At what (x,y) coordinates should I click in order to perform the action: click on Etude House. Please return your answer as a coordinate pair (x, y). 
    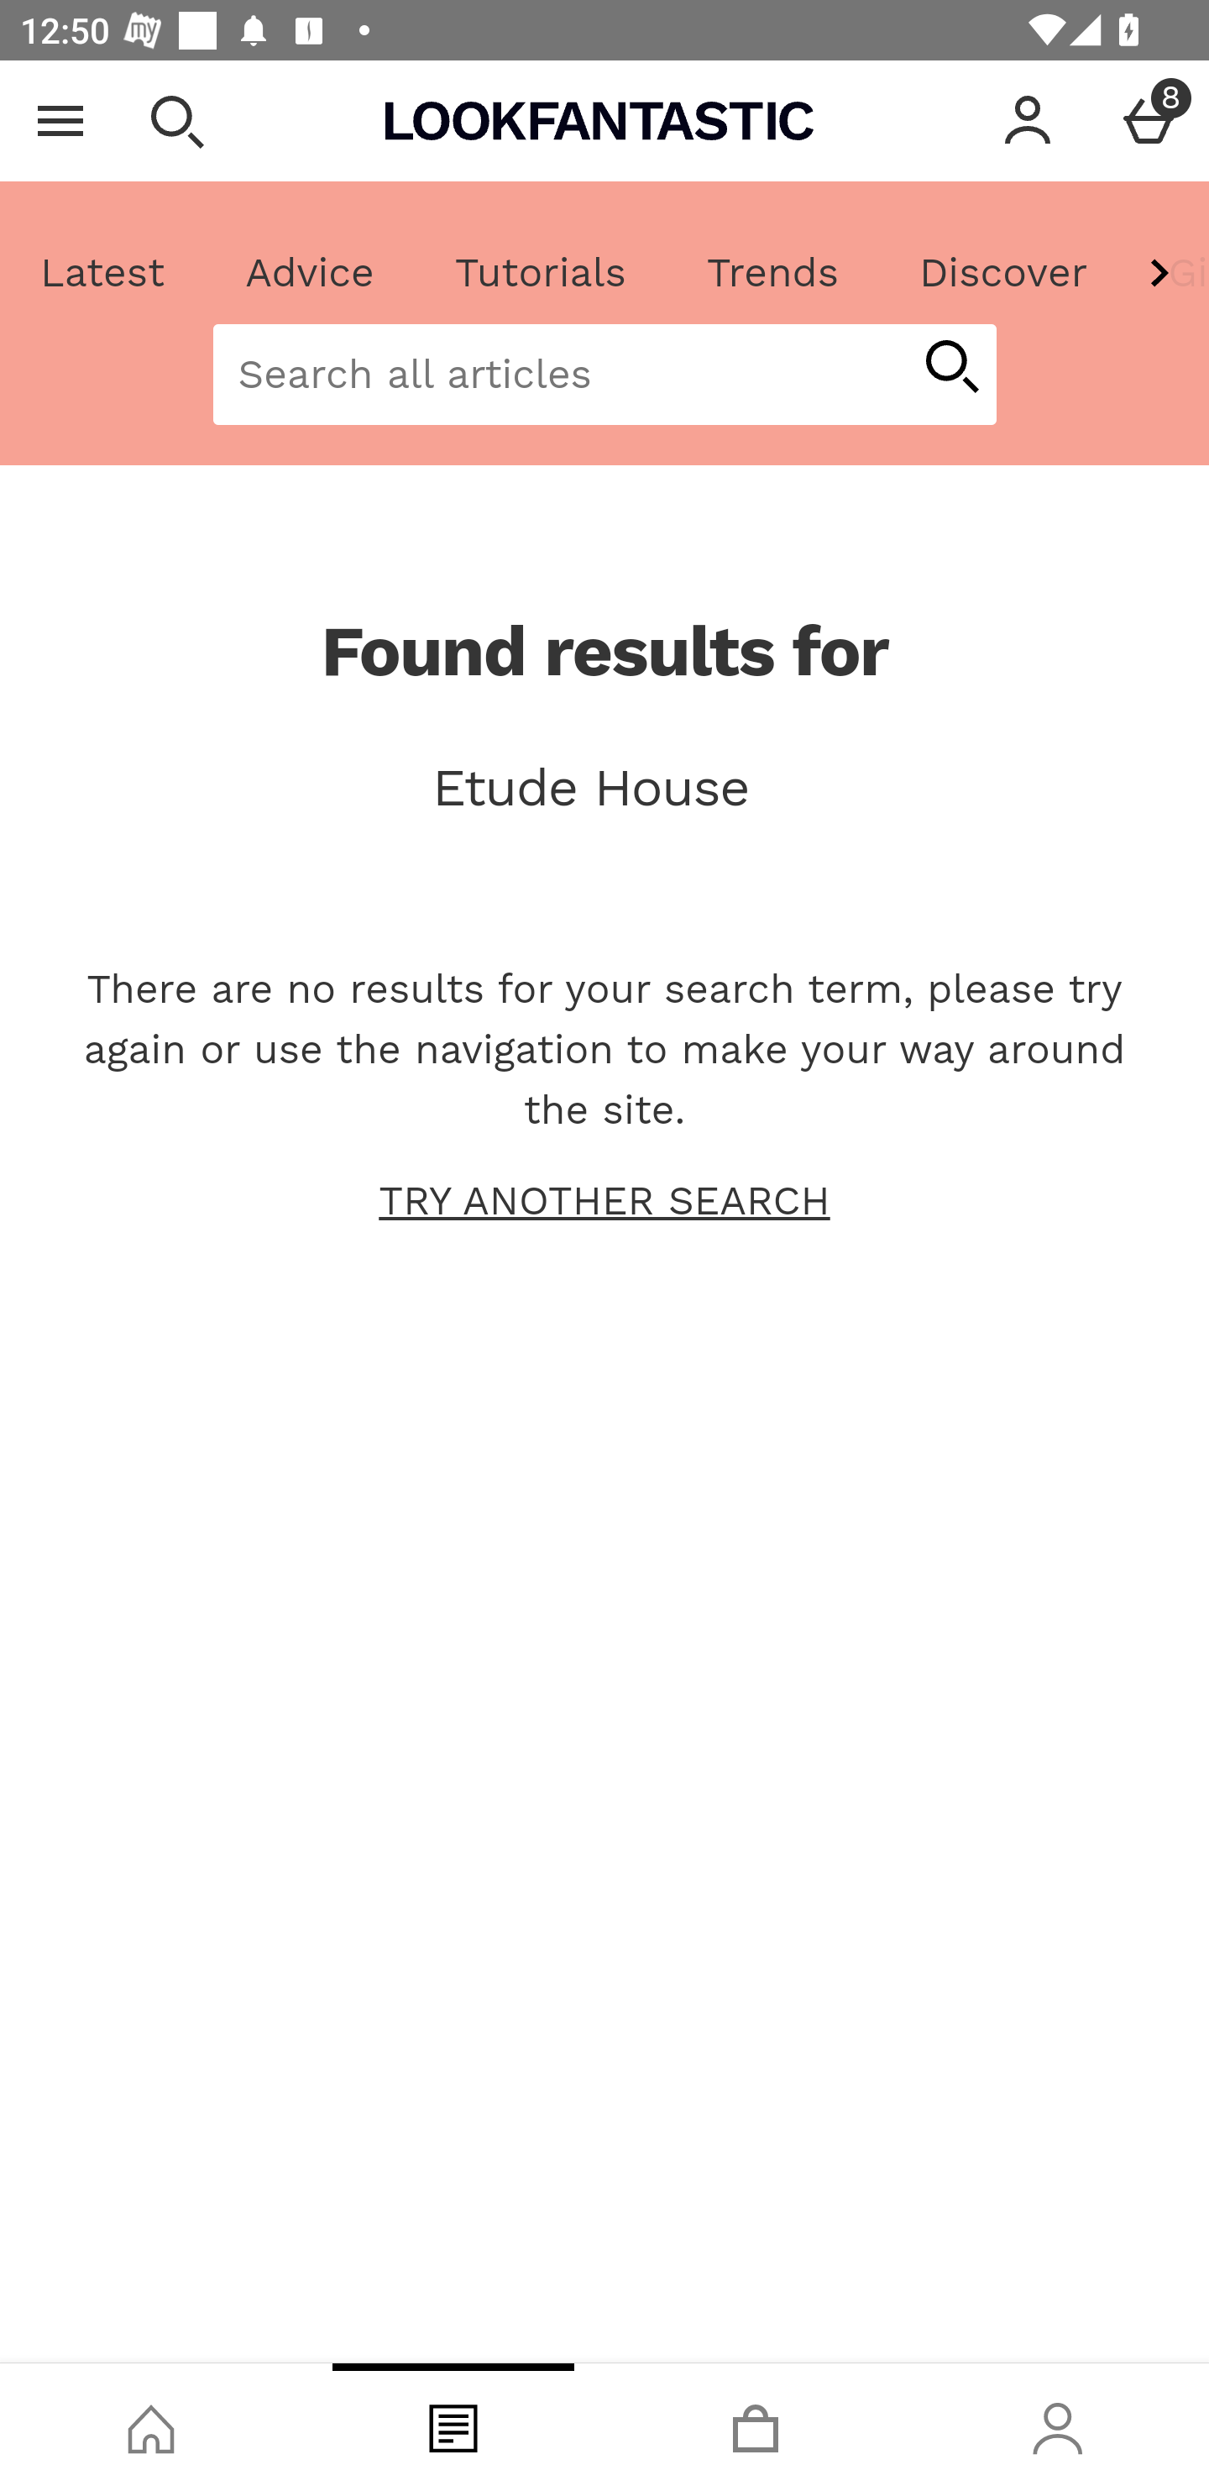
    Looking at the image, I should click on (604, 788).